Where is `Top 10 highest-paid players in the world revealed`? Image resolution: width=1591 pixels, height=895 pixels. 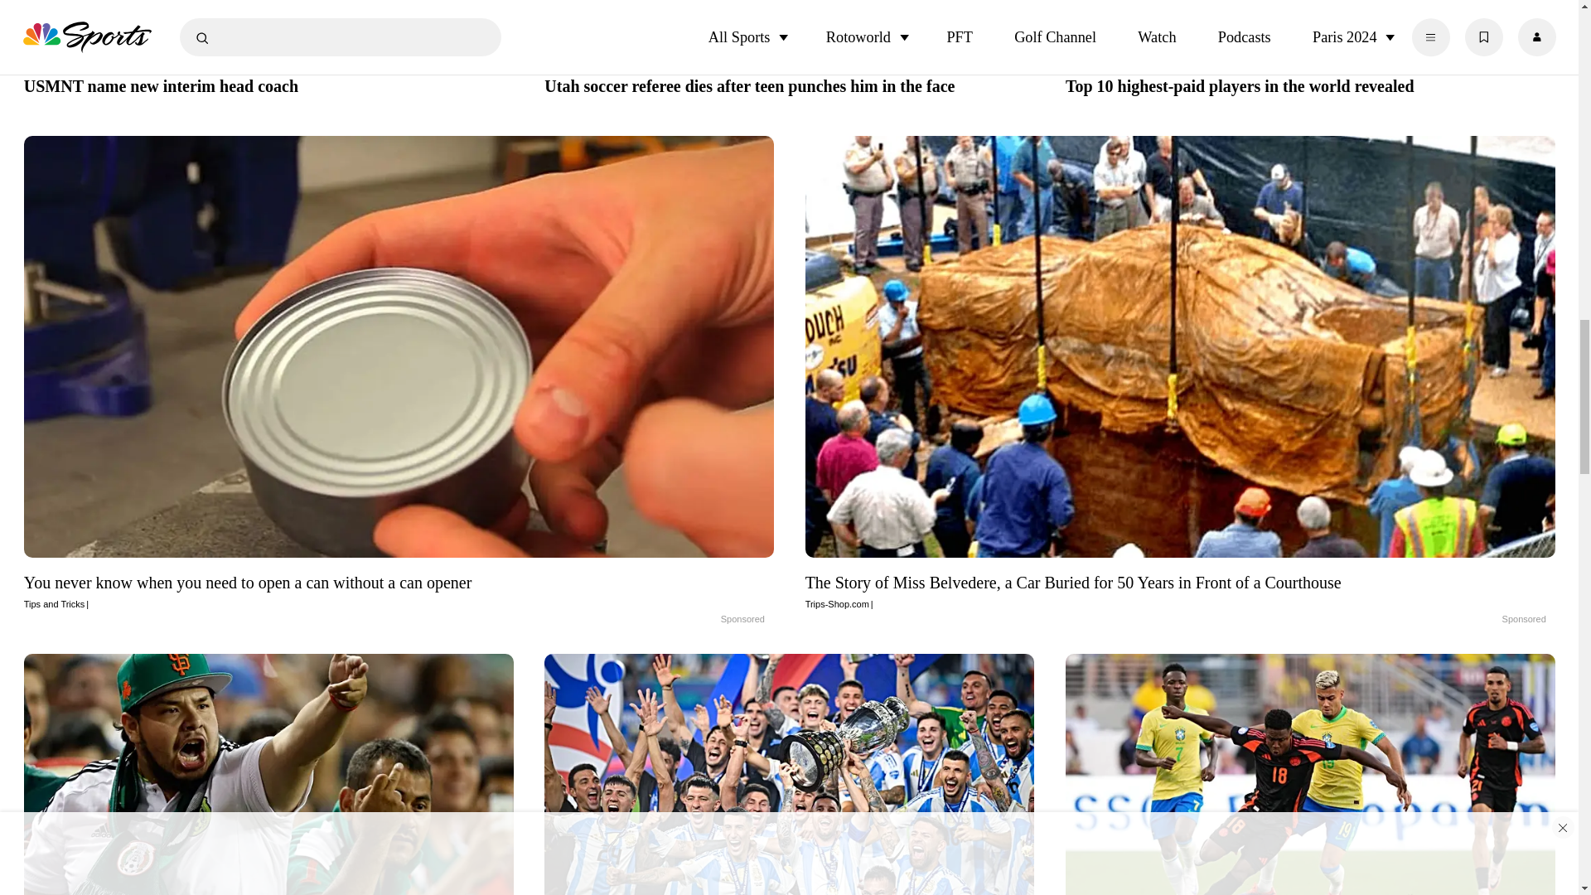
Top 10 highest-paid players in the world revealed is located at coordinates (1311, 84).